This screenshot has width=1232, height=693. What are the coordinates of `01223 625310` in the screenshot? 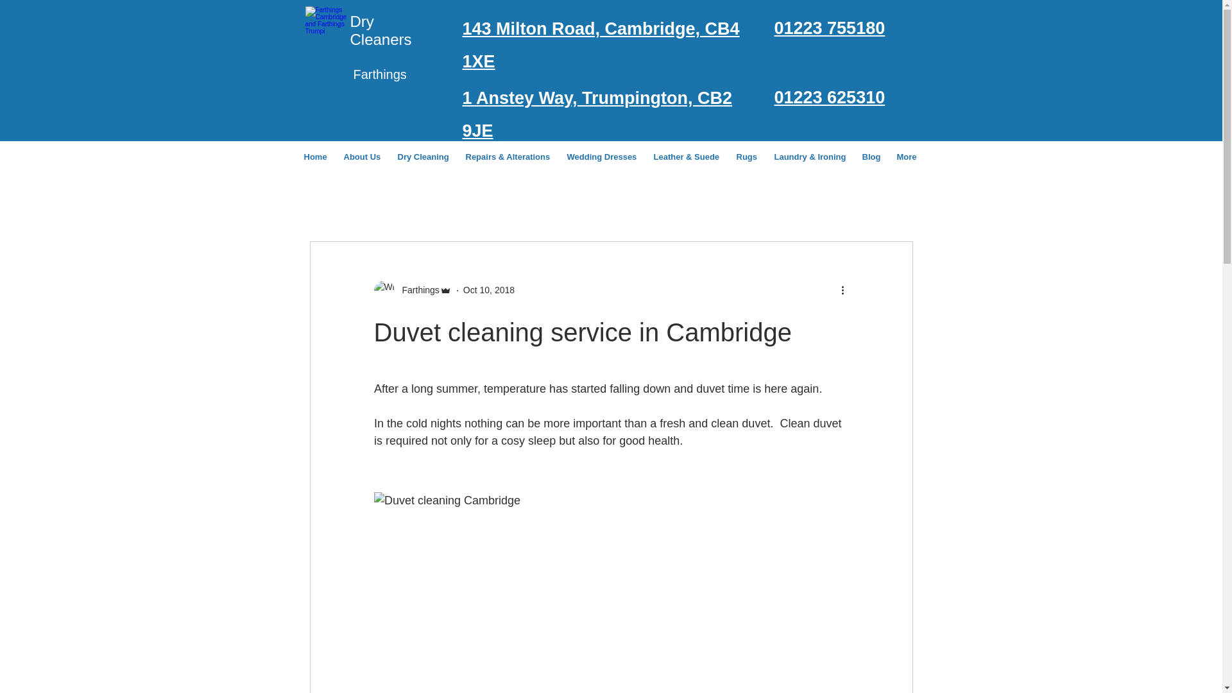 It's located at (829, 98).